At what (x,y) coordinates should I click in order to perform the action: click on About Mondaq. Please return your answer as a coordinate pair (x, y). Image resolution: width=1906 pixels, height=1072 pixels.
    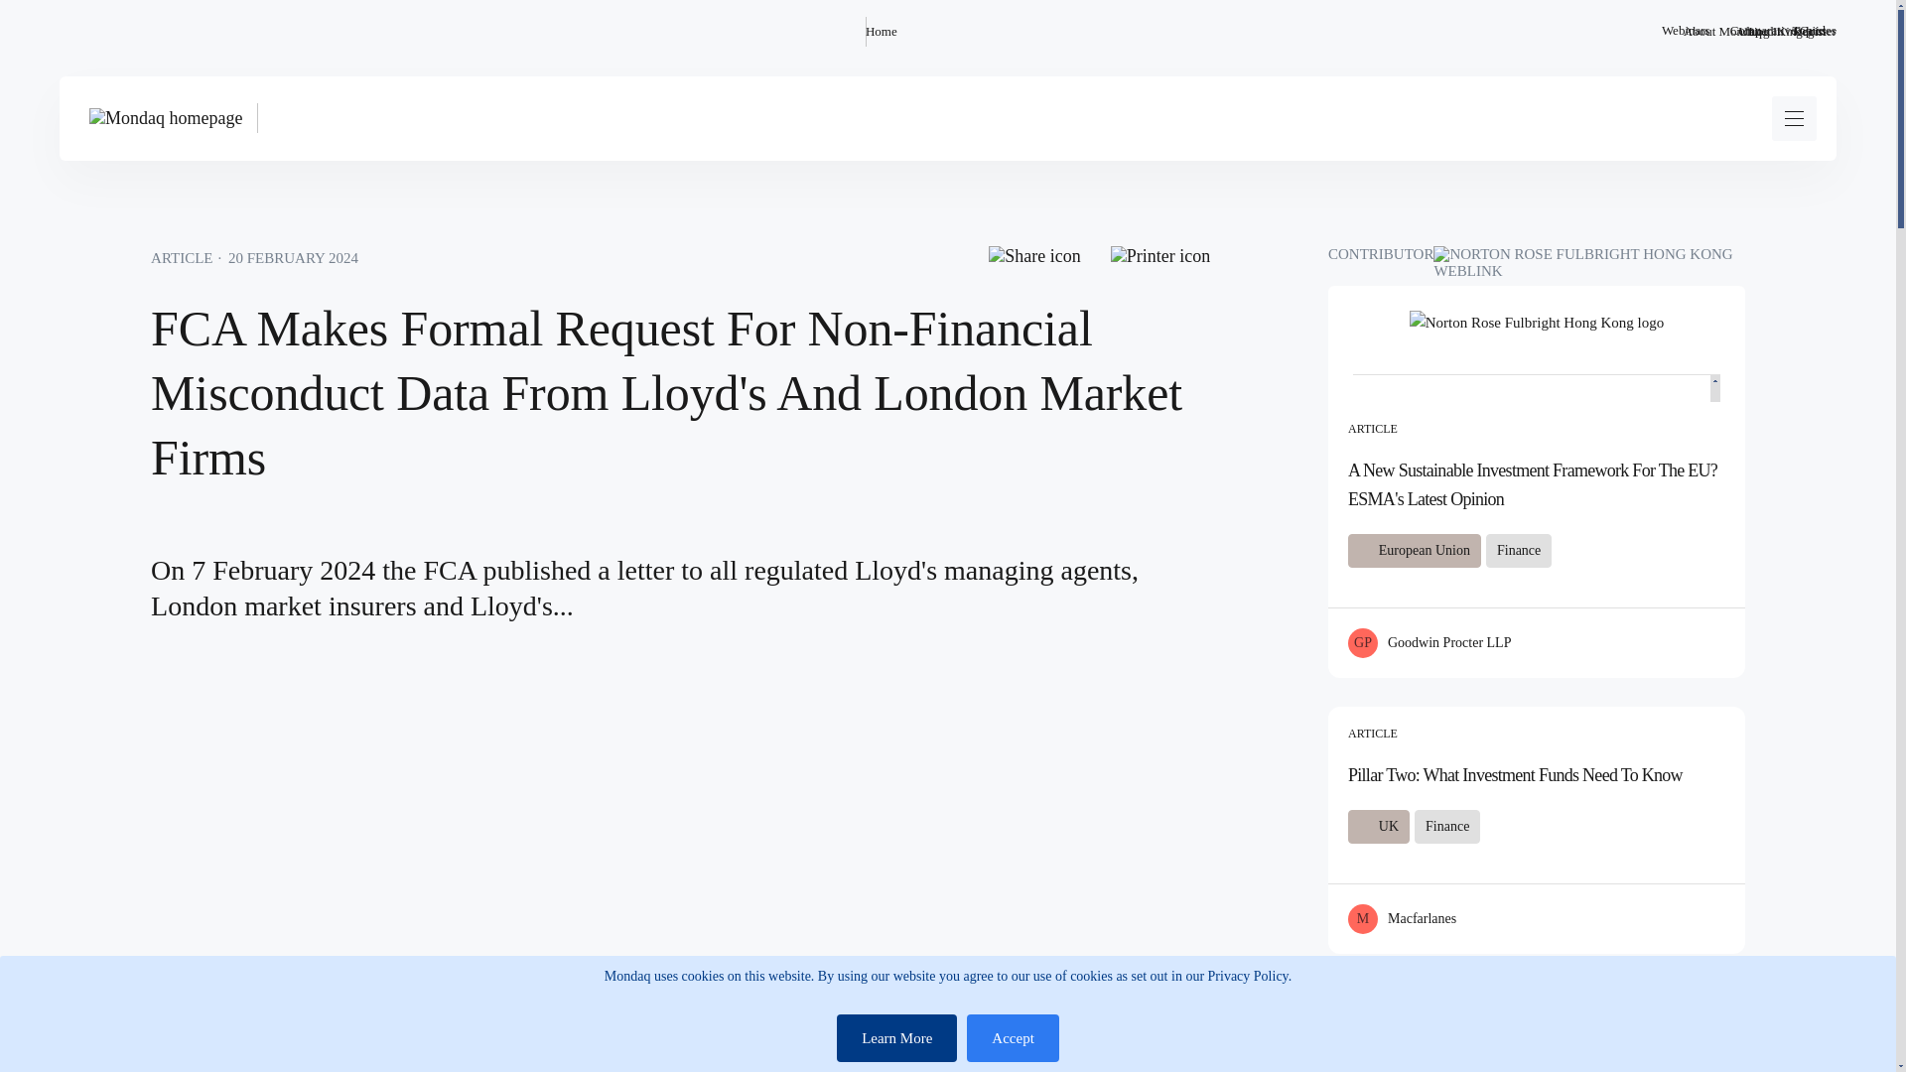
    Looking at the image, I should click on (1721, 31).